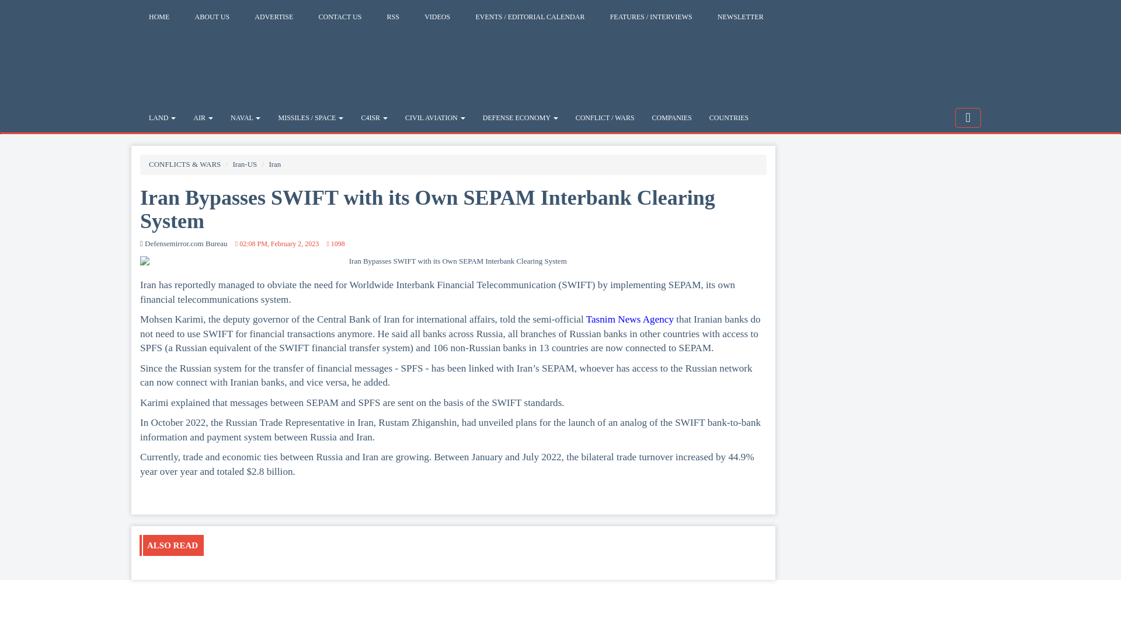 This screenshot has width=1121, height=630. Describe the element at coordinates (213, 62) in the screenshot. I see `DefenceMirror` at that location.